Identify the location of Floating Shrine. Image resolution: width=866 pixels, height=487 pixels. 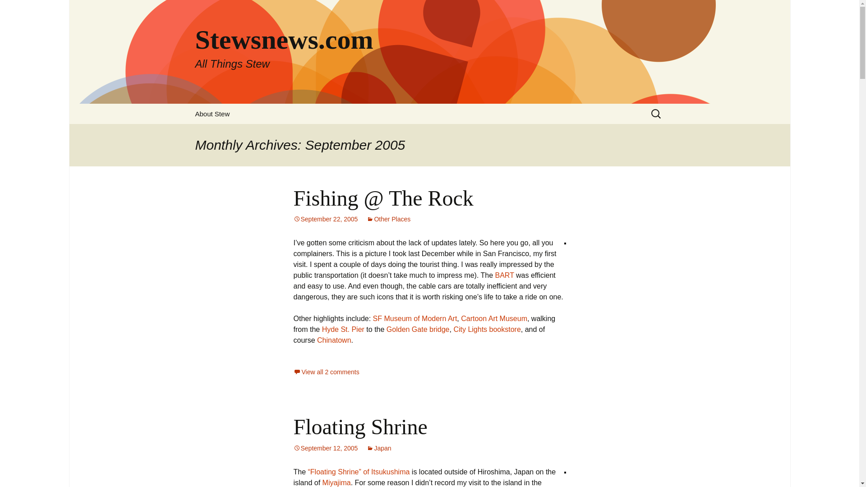
(212, 114).